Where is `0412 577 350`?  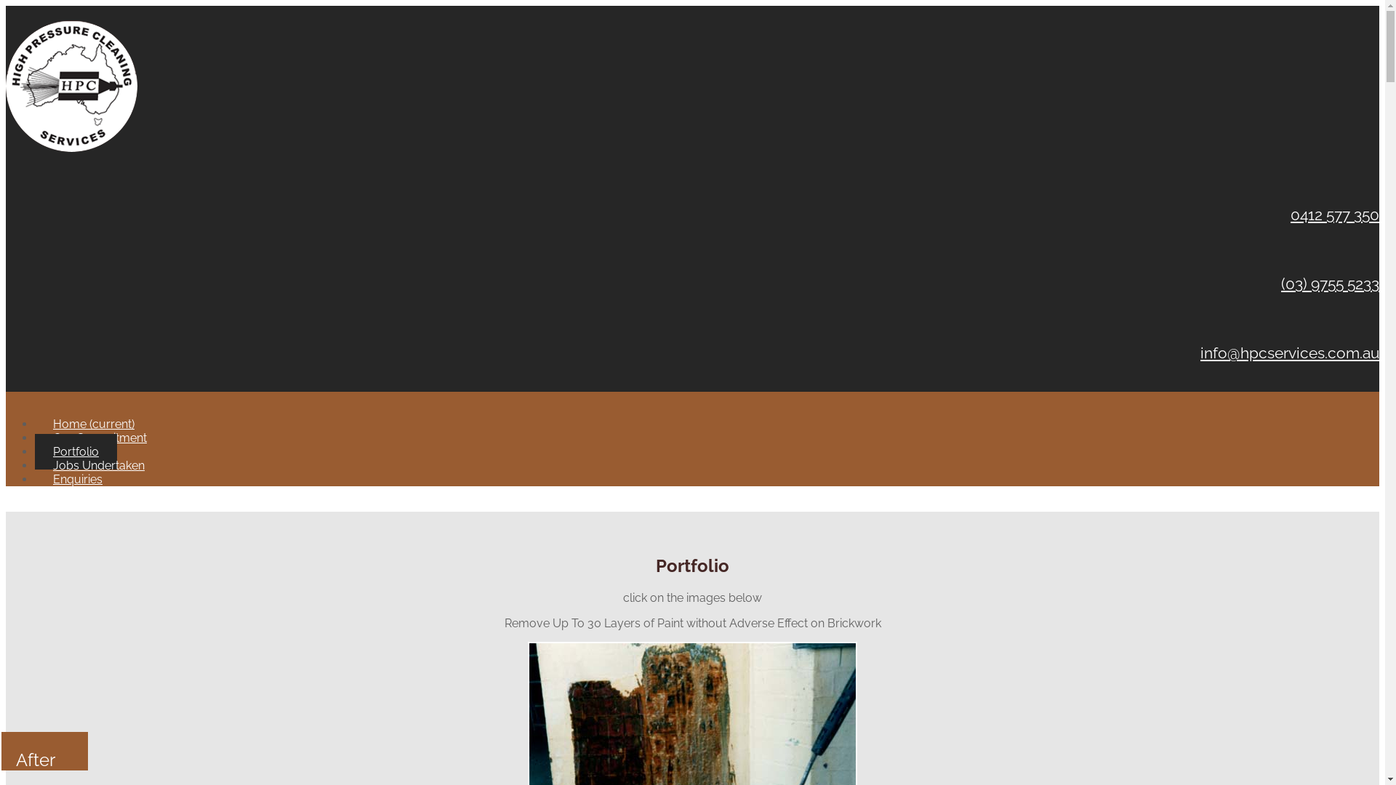
0412 577 350 is located at coordinates (1335, 215).